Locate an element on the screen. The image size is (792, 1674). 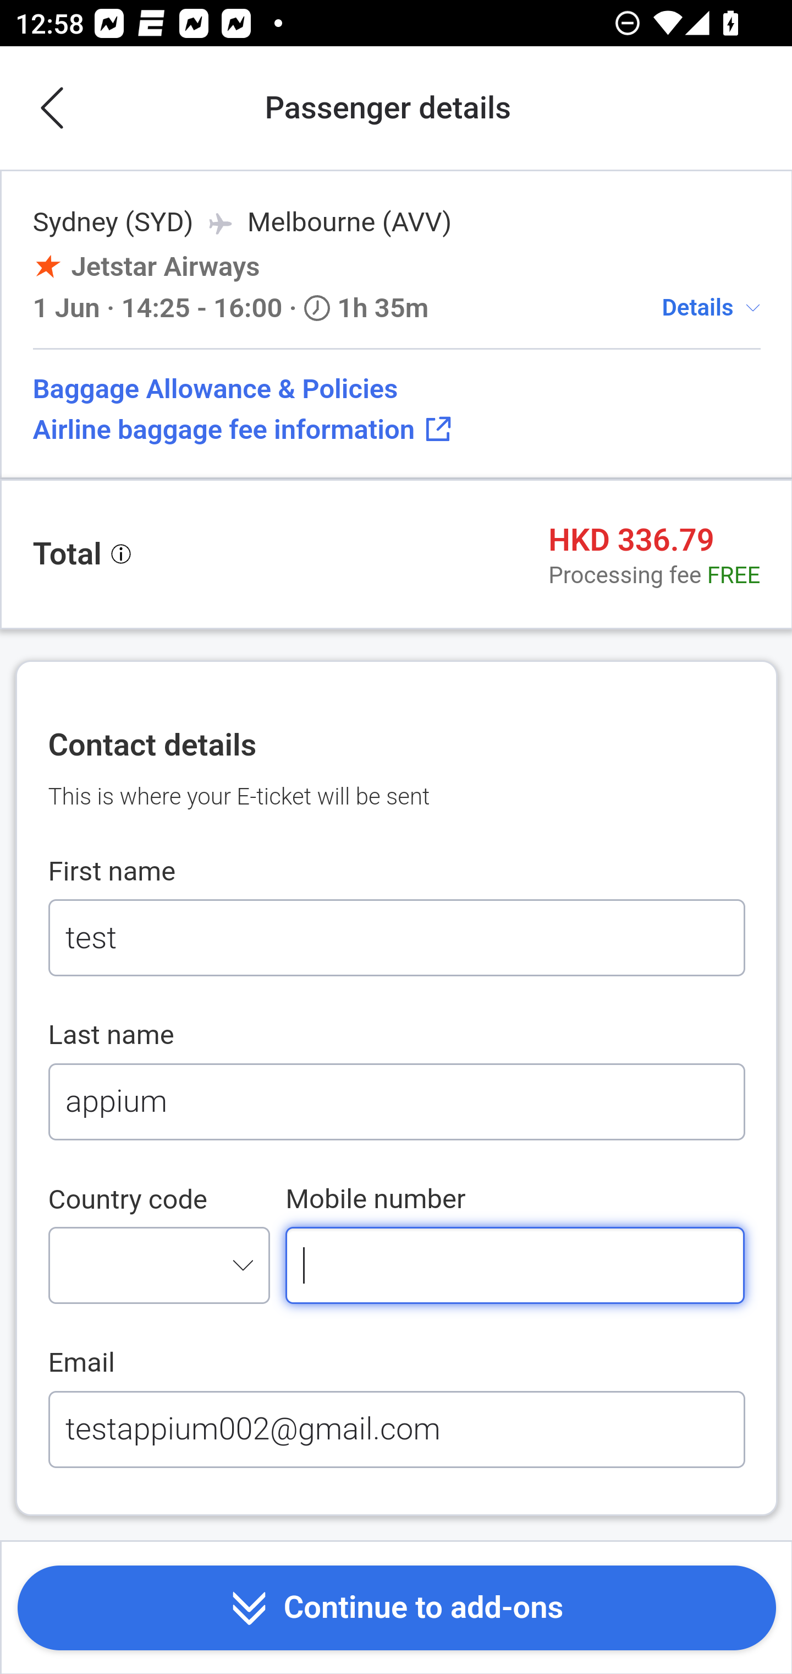
Total HKD 336.79 Processing fee FREE is located at coordinates (396, 554).